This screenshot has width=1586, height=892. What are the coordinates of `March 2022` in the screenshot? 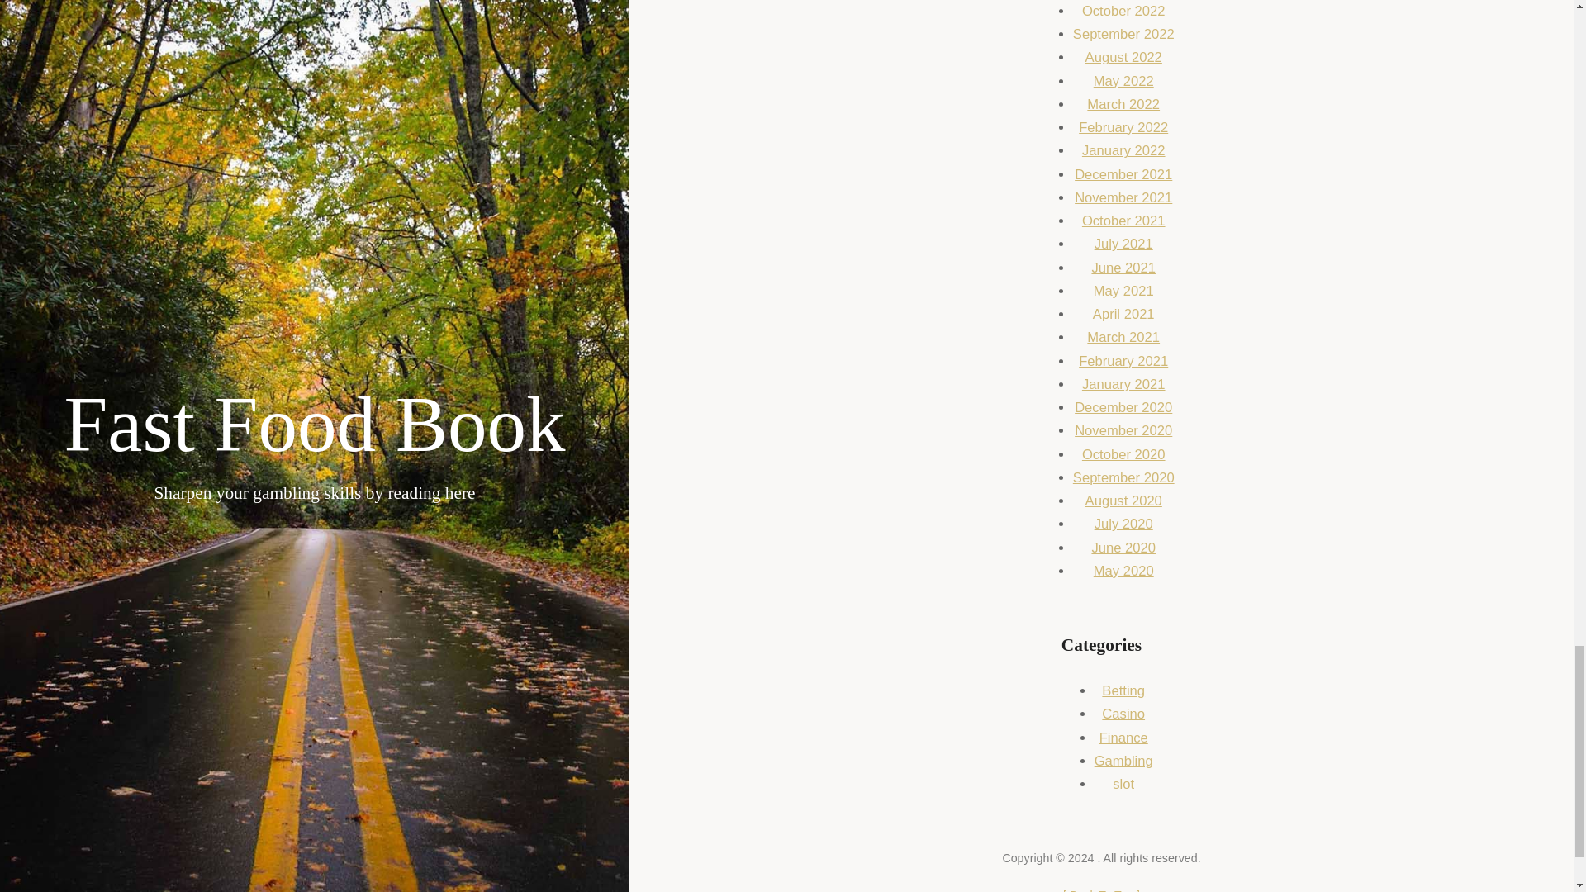 It's located at (1123, 104).